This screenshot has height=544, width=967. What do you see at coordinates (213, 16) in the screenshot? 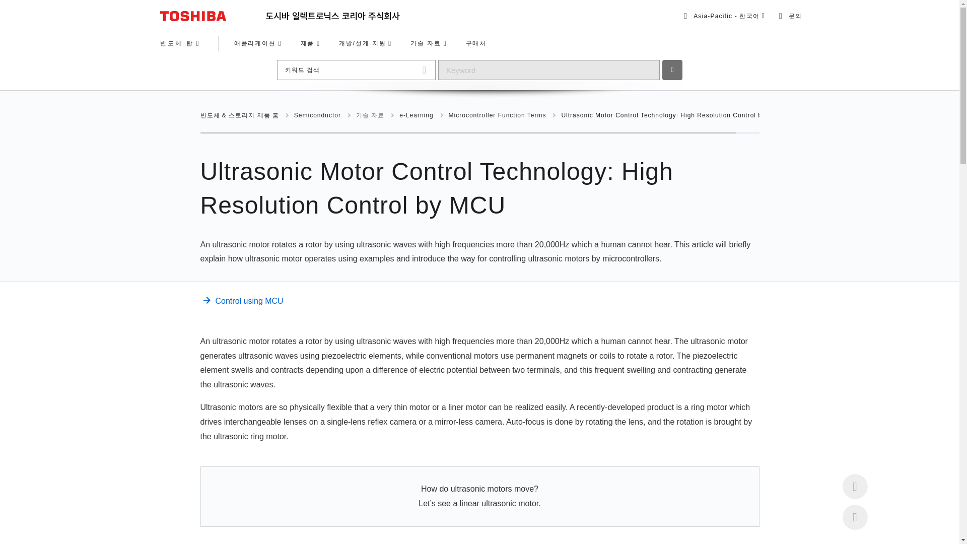
I see `Toshiba Global Top Page` at bounding box center [213, 16].